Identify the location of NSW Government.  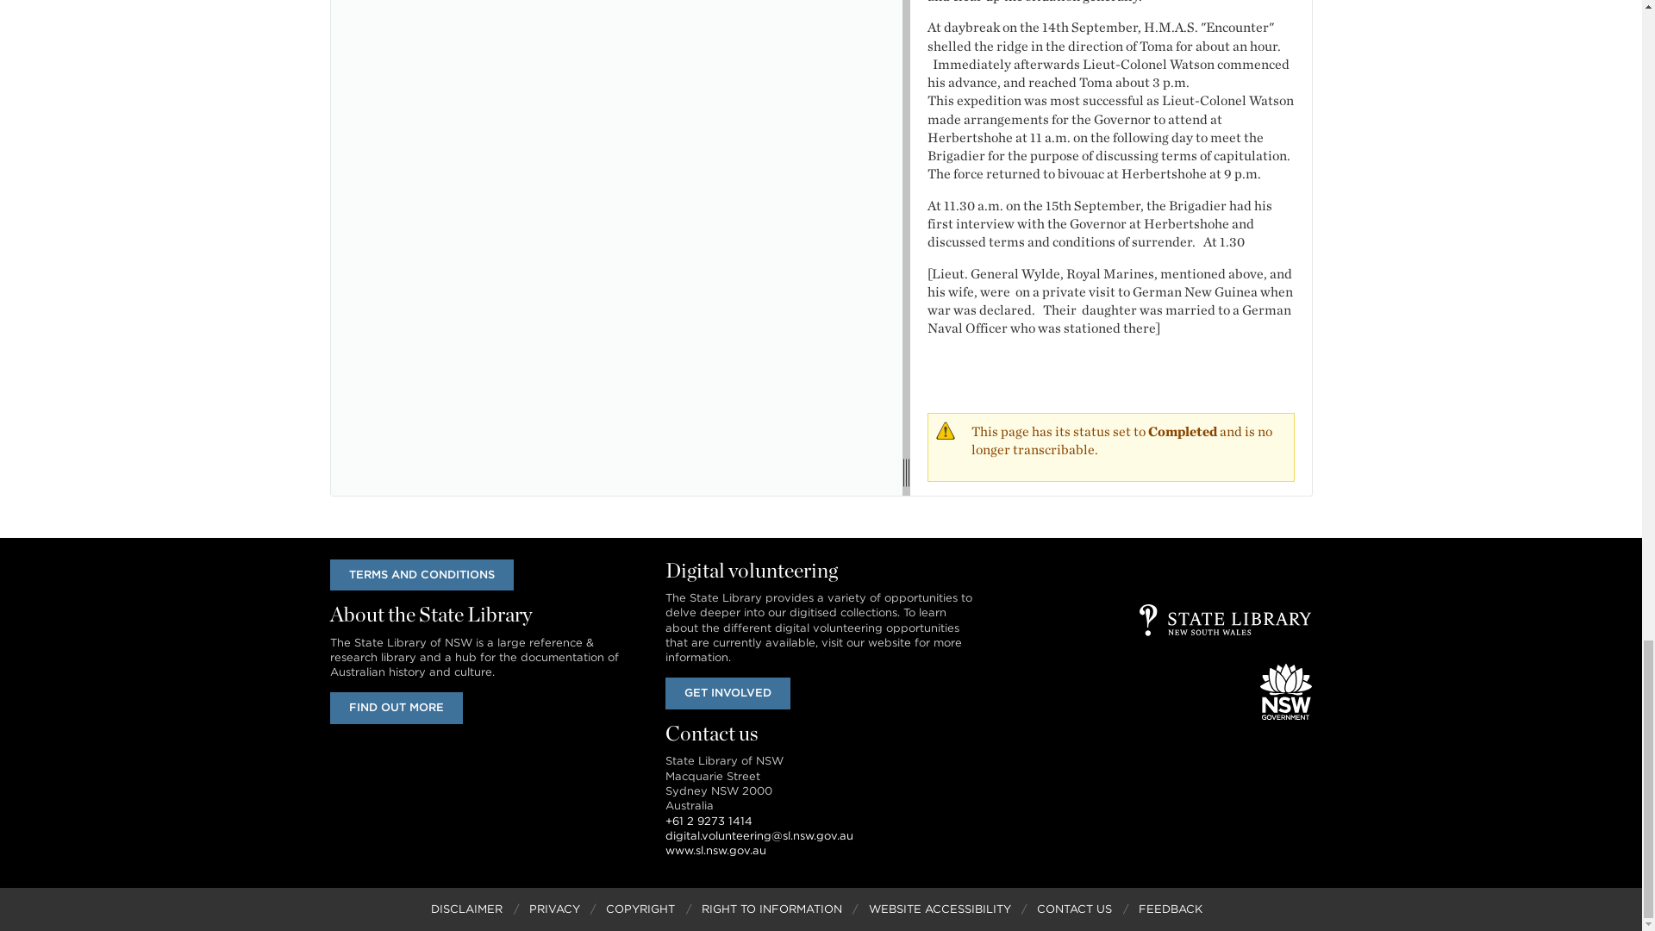
(1286, 691).